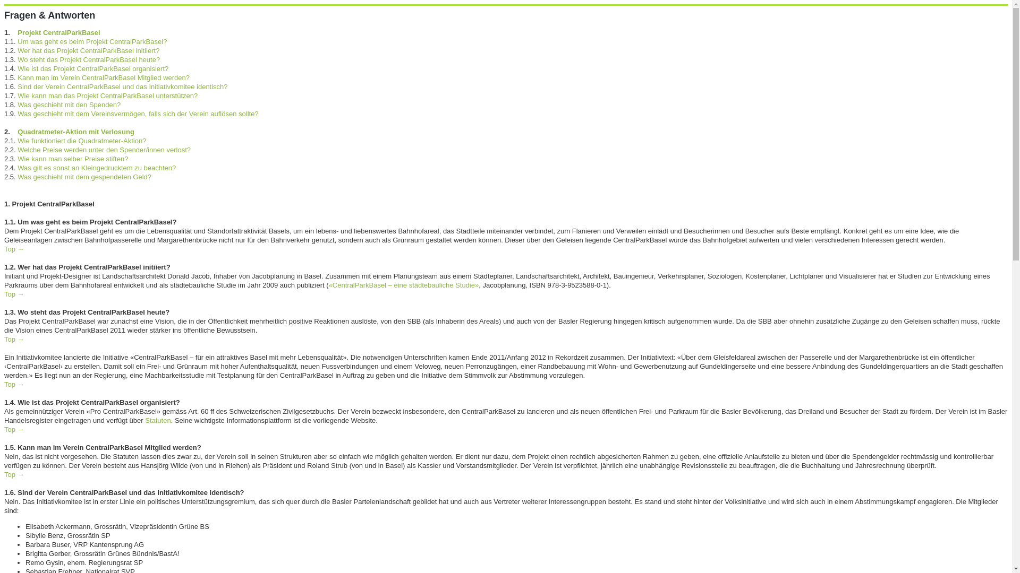 The width and height of the screenshot is (1020, 573). What do you see at coordinates (84, 177) in the screenshot?
I see `Was geschieht mit dem gespendeten Geld?` at bounding box center [84, 177].